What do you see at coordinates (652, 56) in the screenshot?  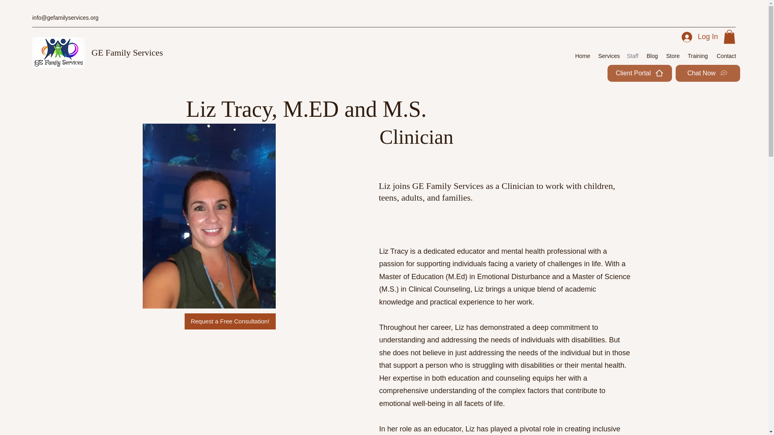 I see `Blog` at bounding box center [652, 56].